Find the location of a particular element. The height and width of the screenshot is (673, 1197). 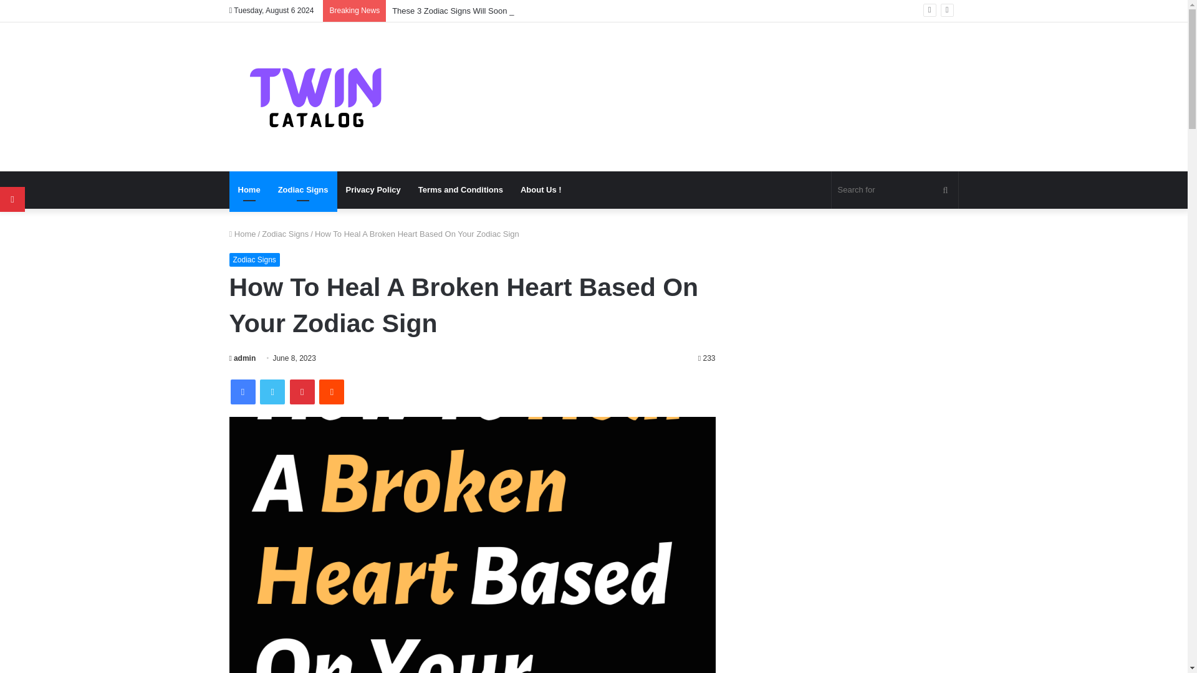

Pinterest is located at coordinates (302, 392).